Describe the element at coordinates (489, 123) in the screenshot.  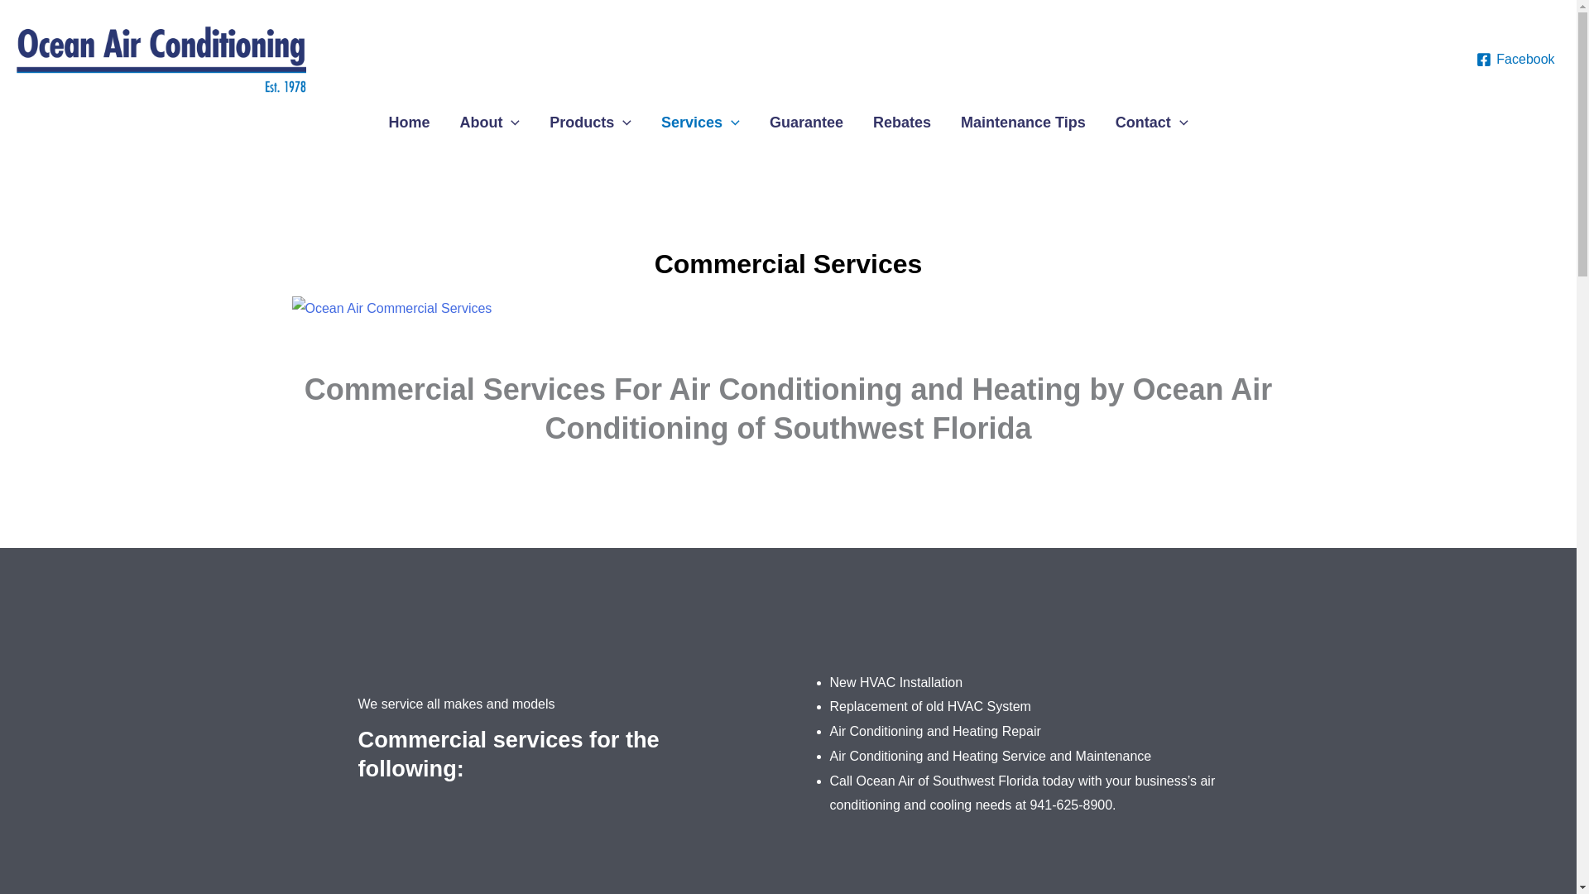
I see `About` at that location.